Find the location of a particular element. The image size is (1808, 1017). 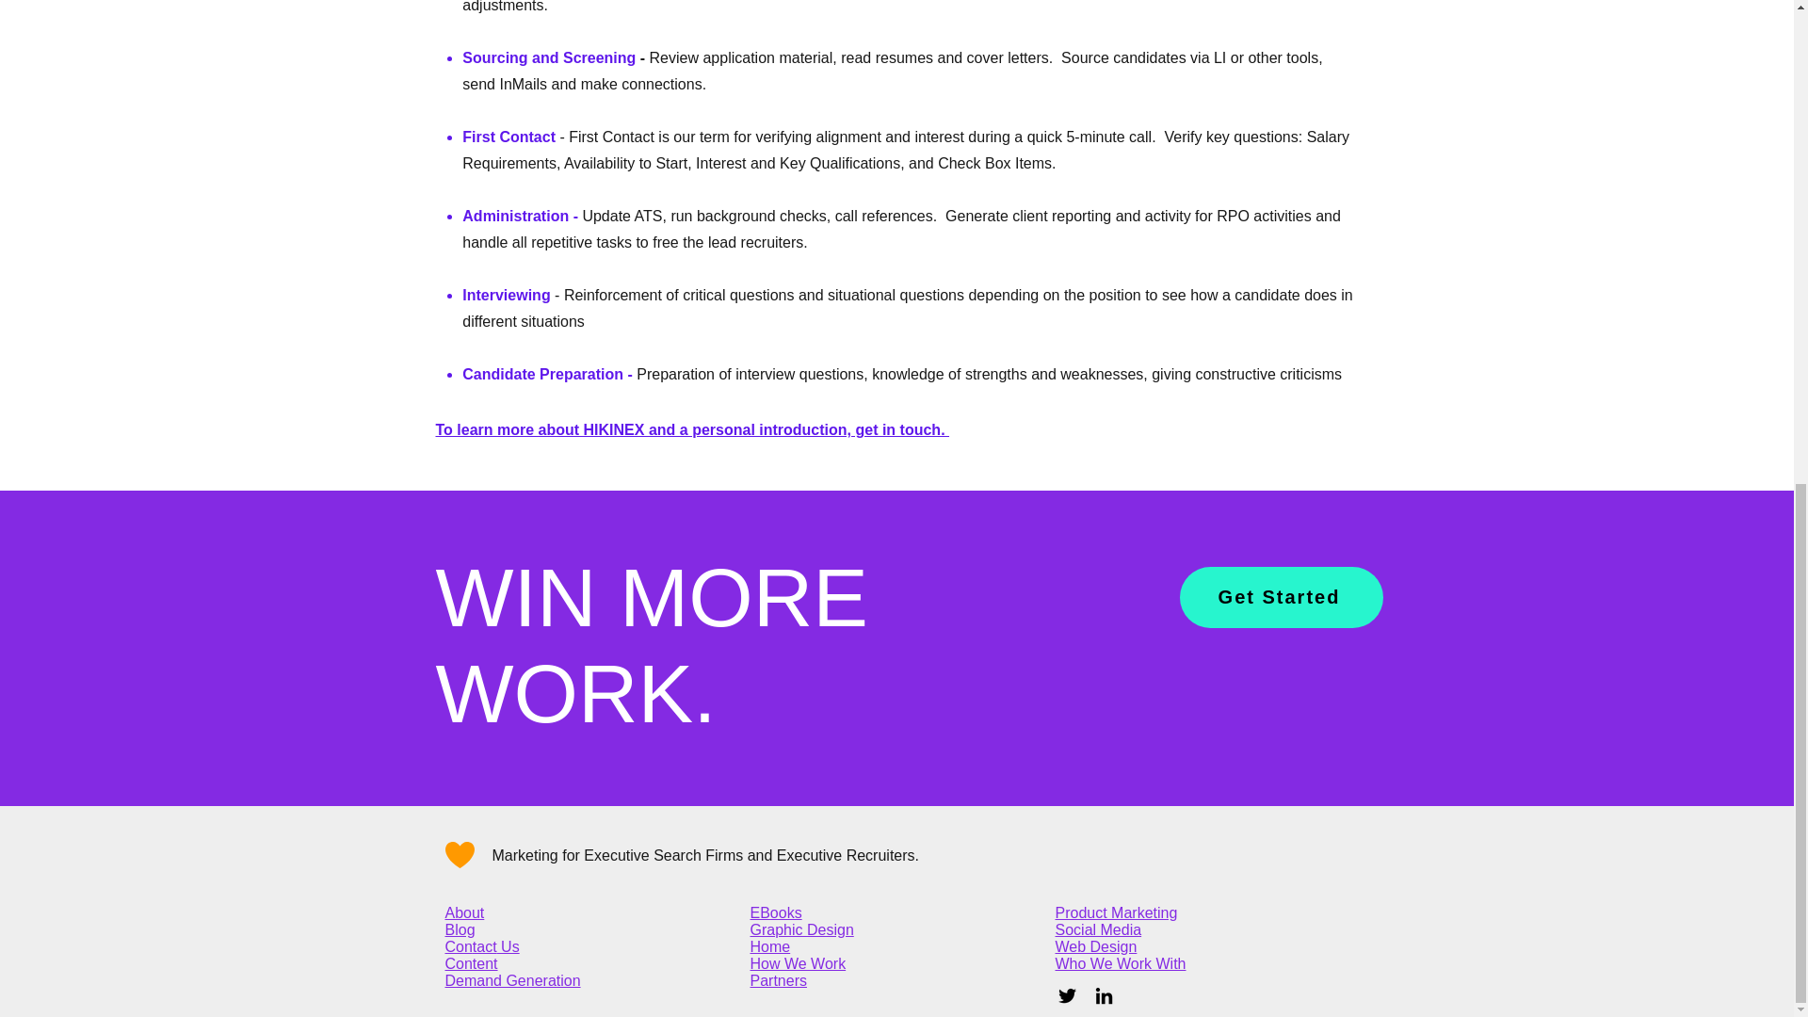

Graphic Design is located at coordinates (801, 928).